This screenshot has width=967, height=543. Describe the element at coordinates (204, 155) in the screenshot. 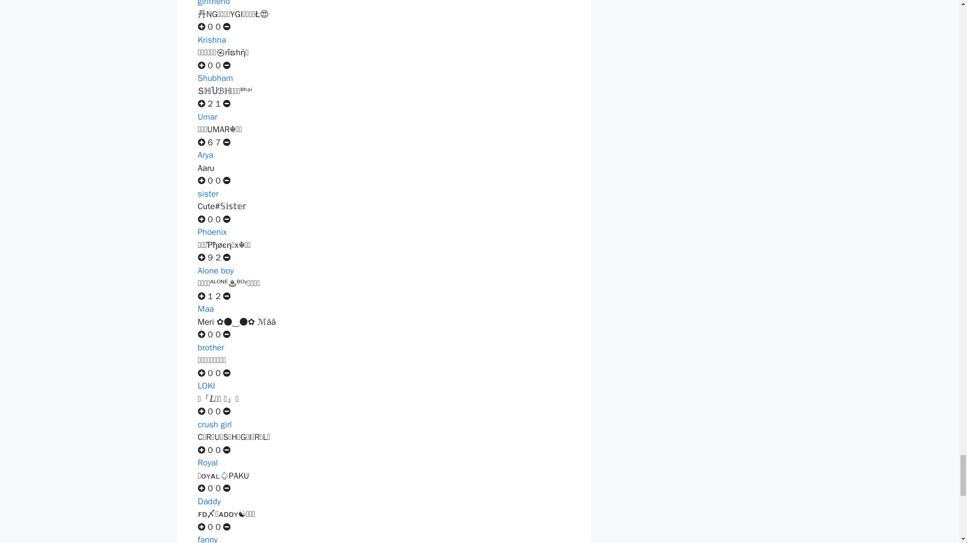

I see `Arya` at that location.